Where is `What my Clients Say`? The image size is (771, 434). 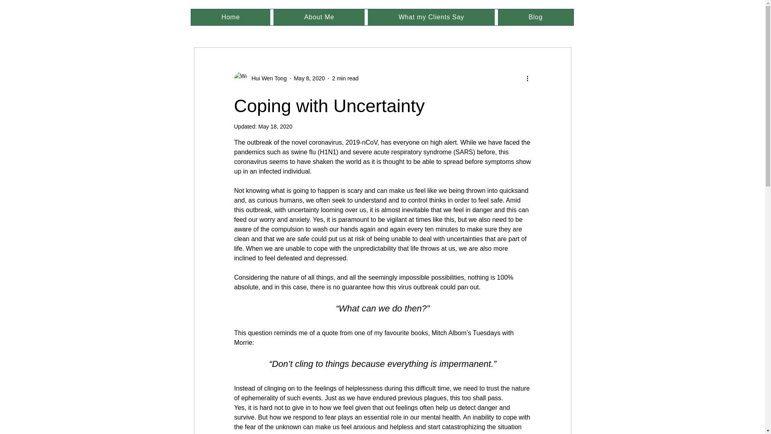
What my Clients Say is located at coordinates (431, 17).